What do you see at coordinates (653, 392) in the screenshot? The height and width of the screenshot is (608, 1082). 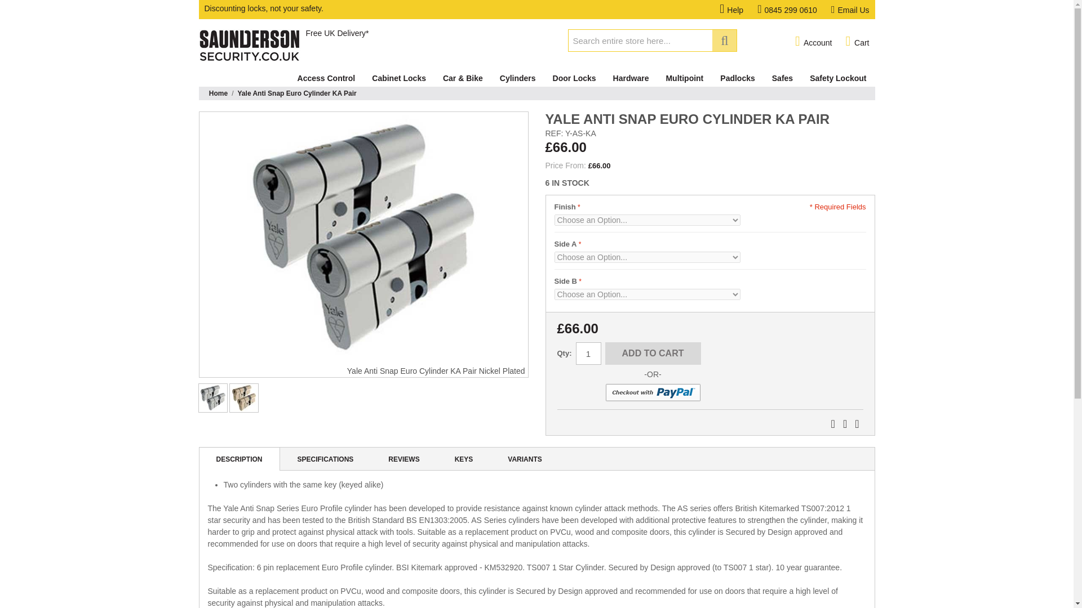 I see `Checkout with PayPal` at bounding box center [653, 392].